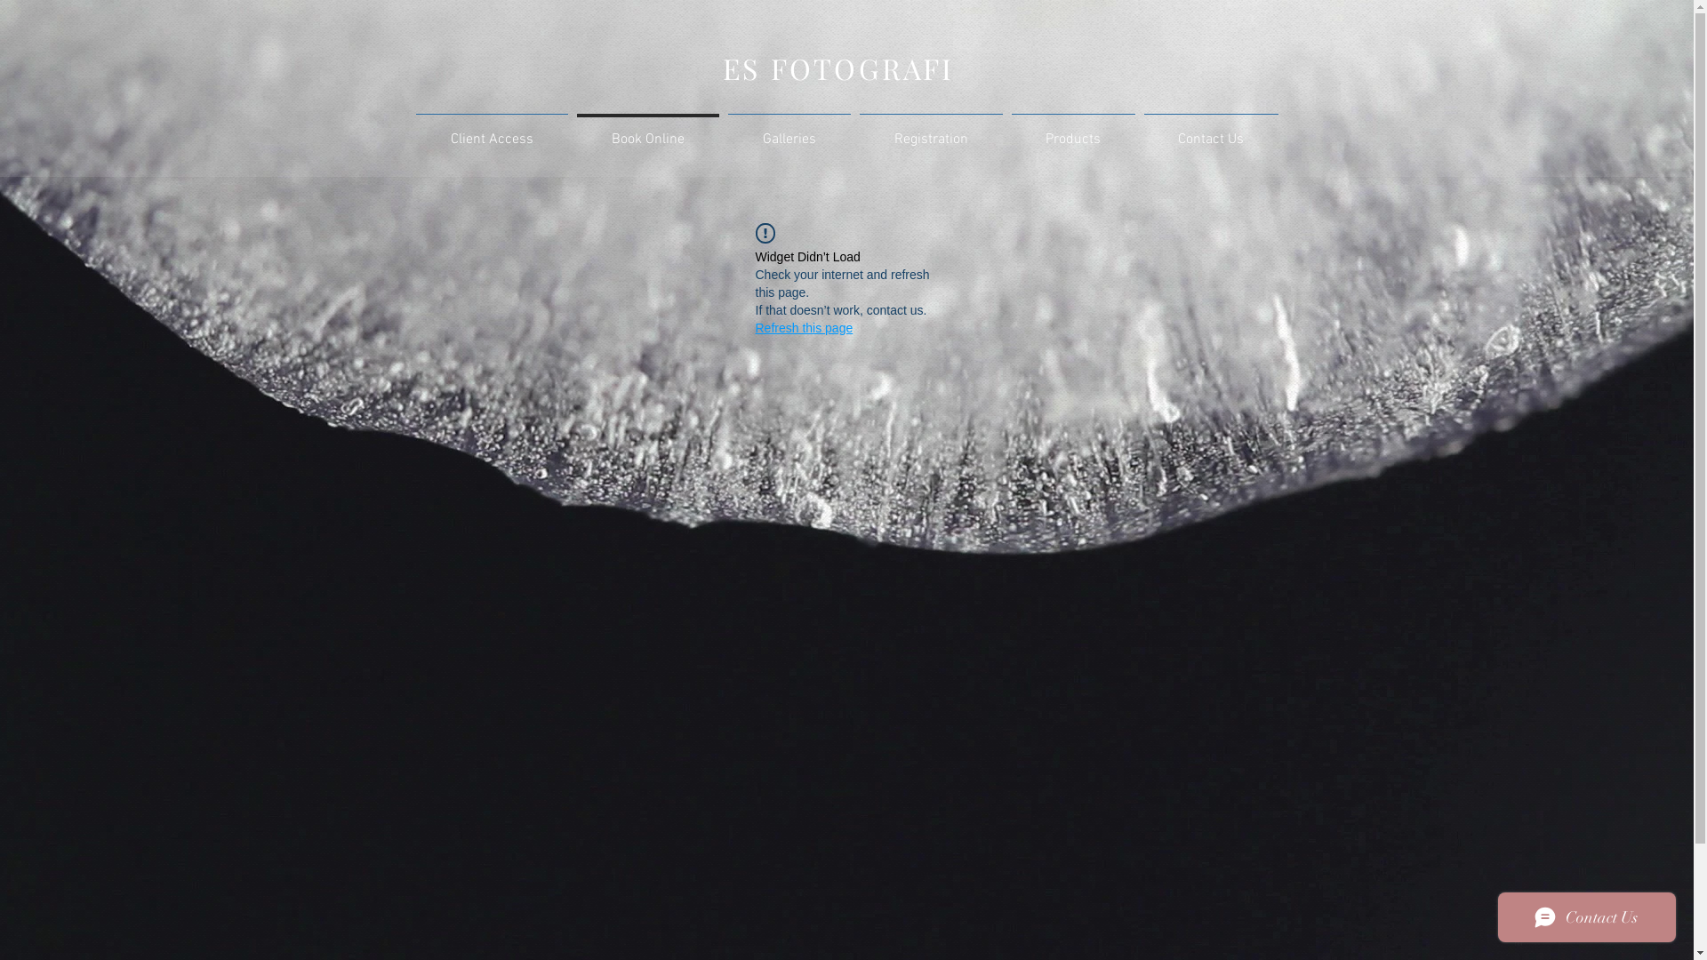 Image resolution: width=1707 pixels, height=960 pixels. I want to click on Products, so click(1072, 132).